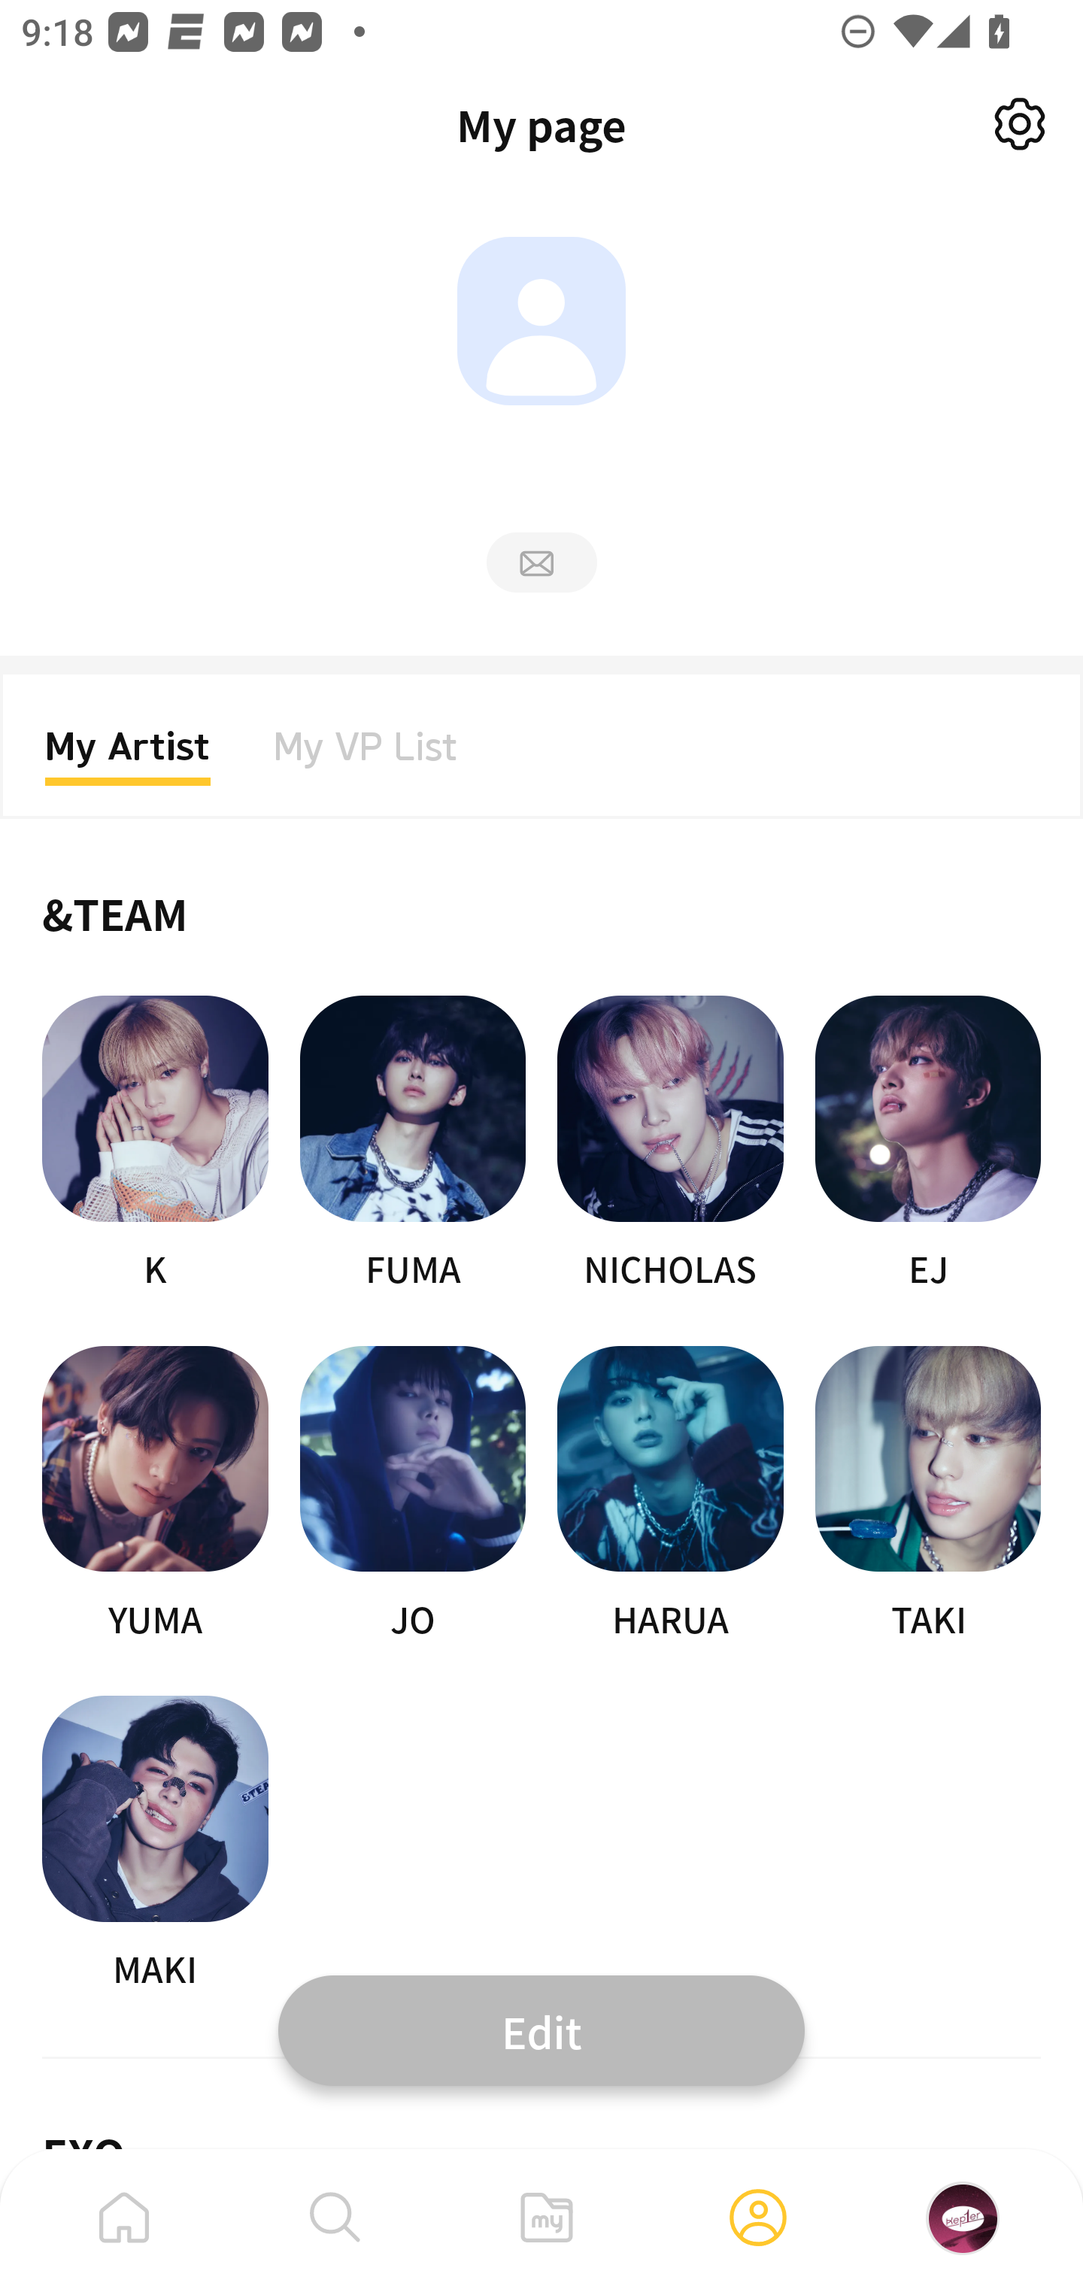 The image size is (1083, 2286). I want to click on EJ, so click(928, 1145).